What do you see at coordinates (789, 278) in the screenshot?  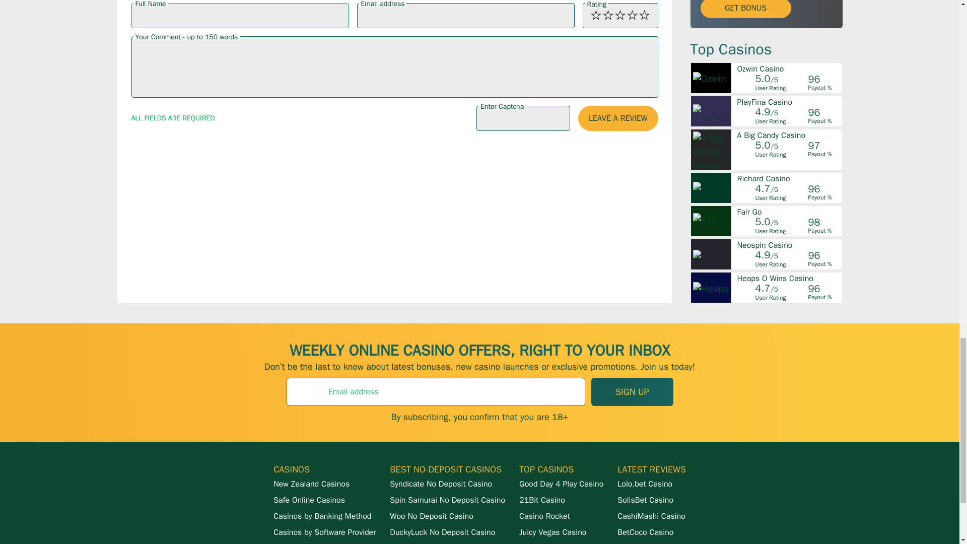 I see `Heaps O Wins Casino` at bounding box center [789, 278].